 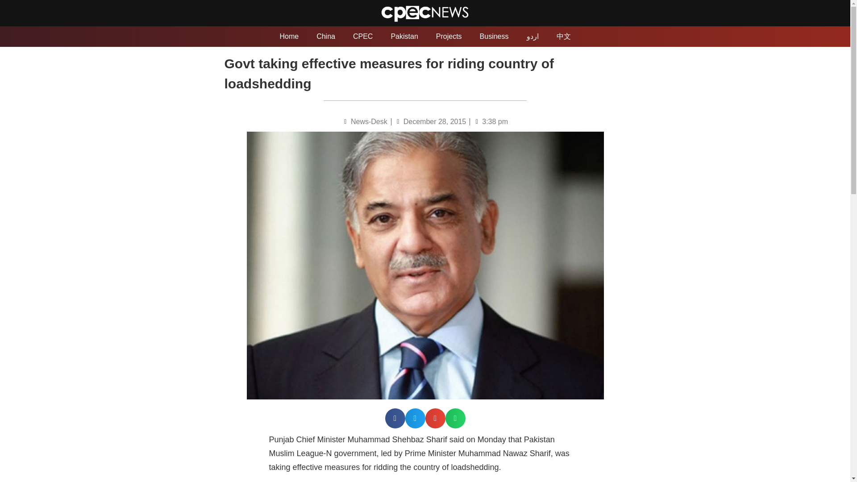 What do you see at coordinates (494, 37) in the screenshot?
I see `Business` at bounding box center [494, 37].